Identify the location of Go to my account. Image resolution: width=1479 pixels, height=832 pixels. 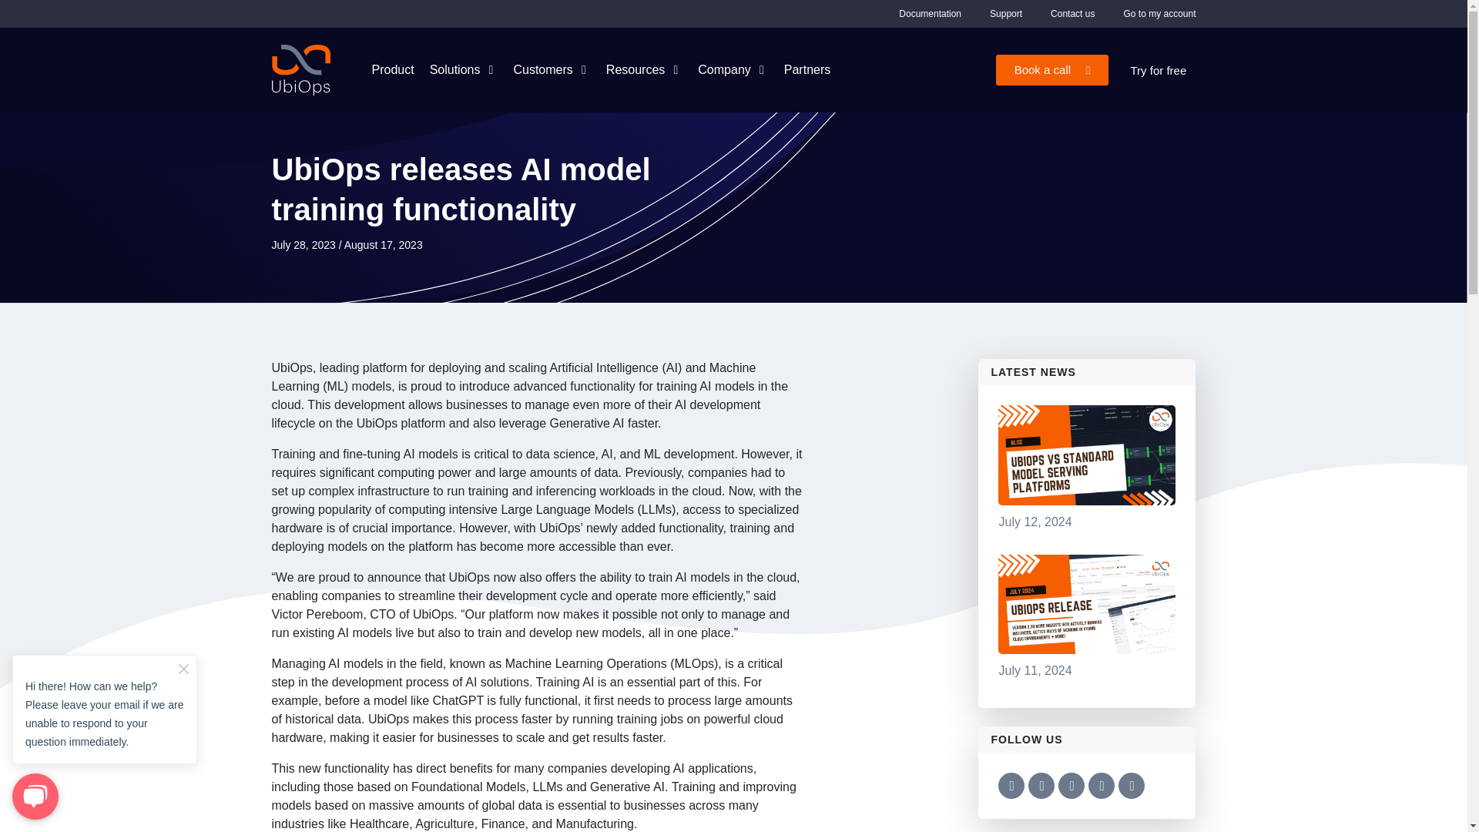
(1159, 14).